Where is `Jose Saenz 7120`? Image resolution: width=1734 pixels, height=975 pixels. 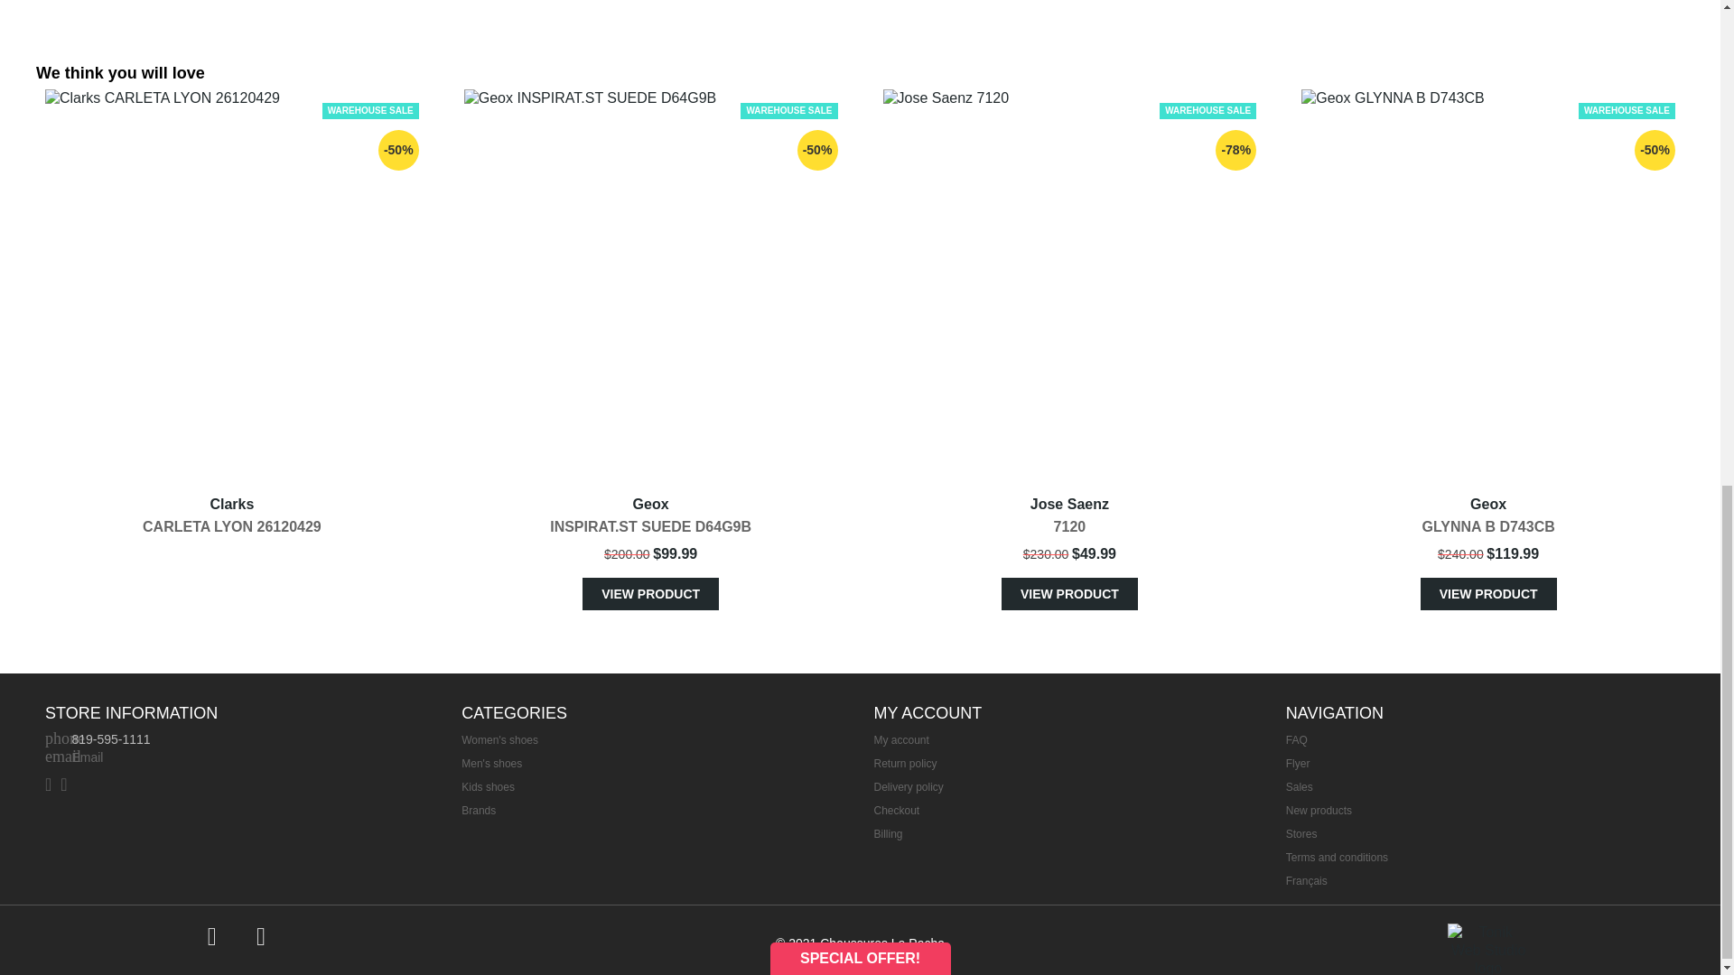
Jose Saenz 7120 is located at coordinates (1069, 285).